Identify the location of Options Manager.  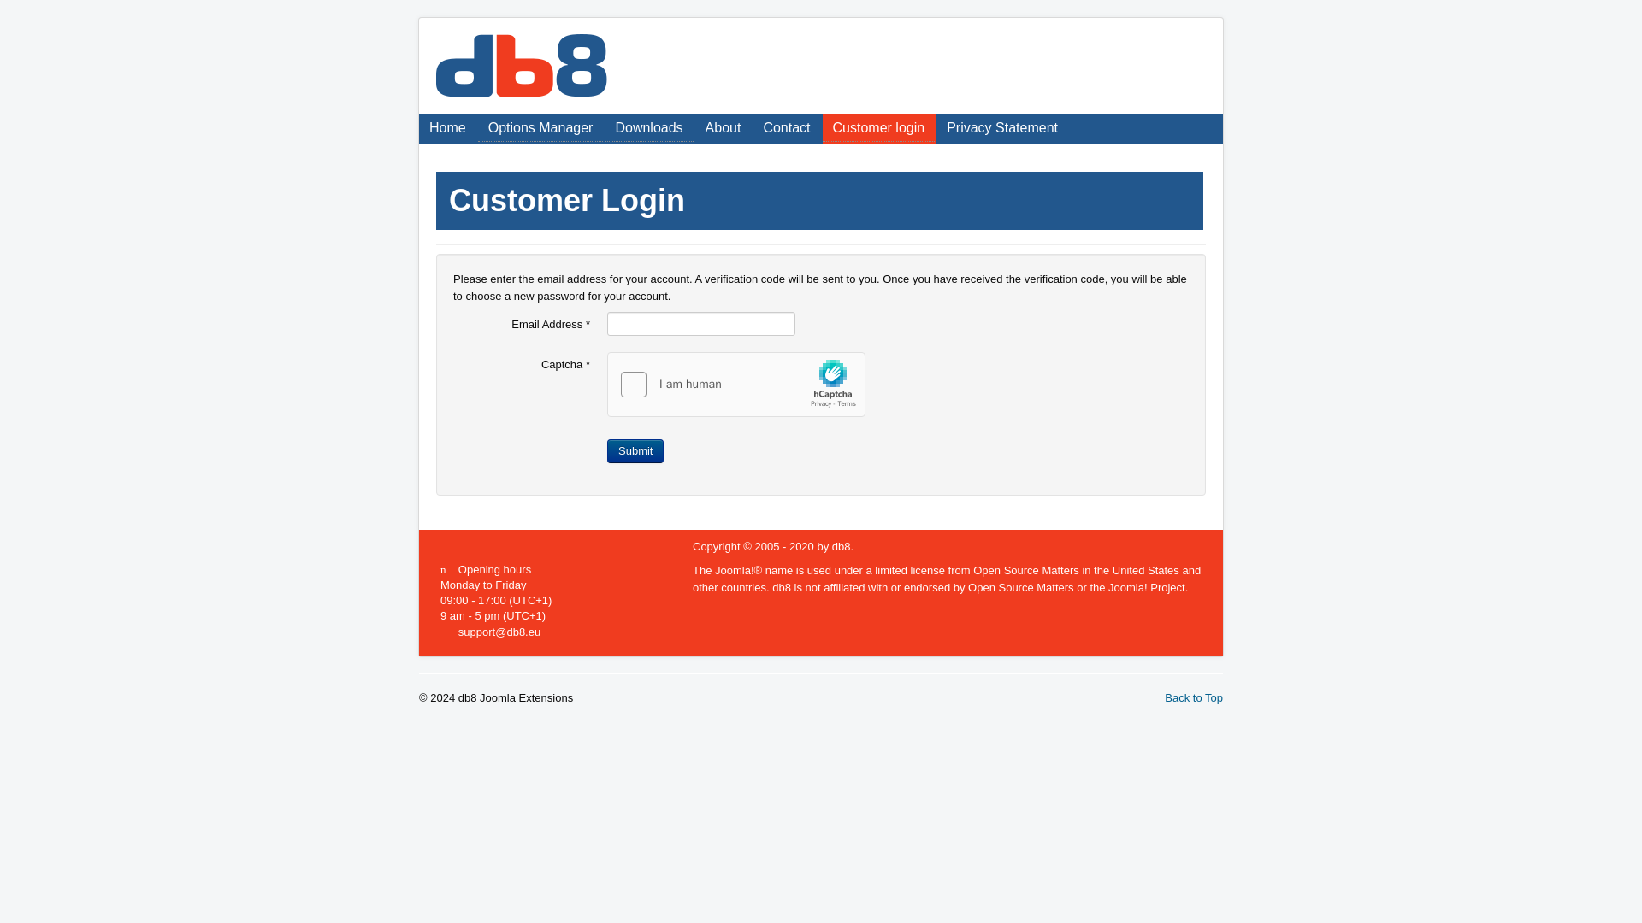
(540, 128).